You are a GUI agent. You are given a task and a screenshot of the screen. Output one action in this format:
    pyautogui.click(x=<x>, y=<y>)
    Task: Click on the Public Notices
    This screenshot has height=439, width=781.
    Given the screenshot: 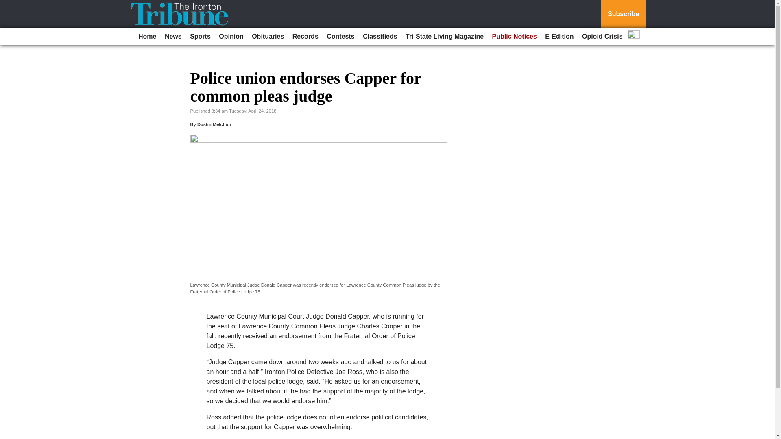 What is the action you would take?
    pyautogui.click(x=514, y=37)
    